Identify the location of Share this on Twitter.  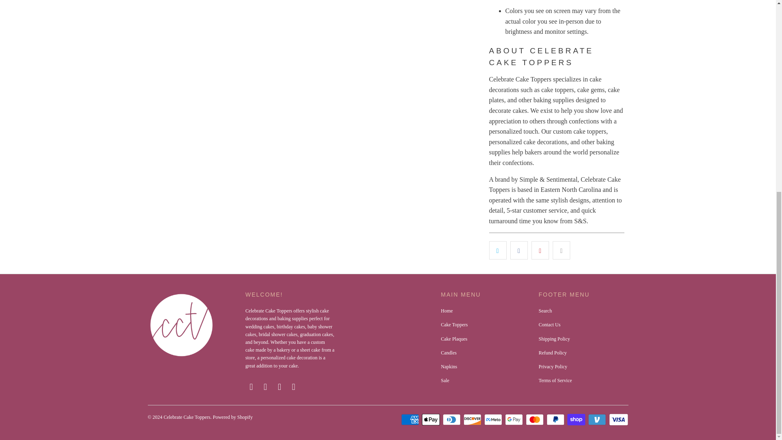
(497, 250).